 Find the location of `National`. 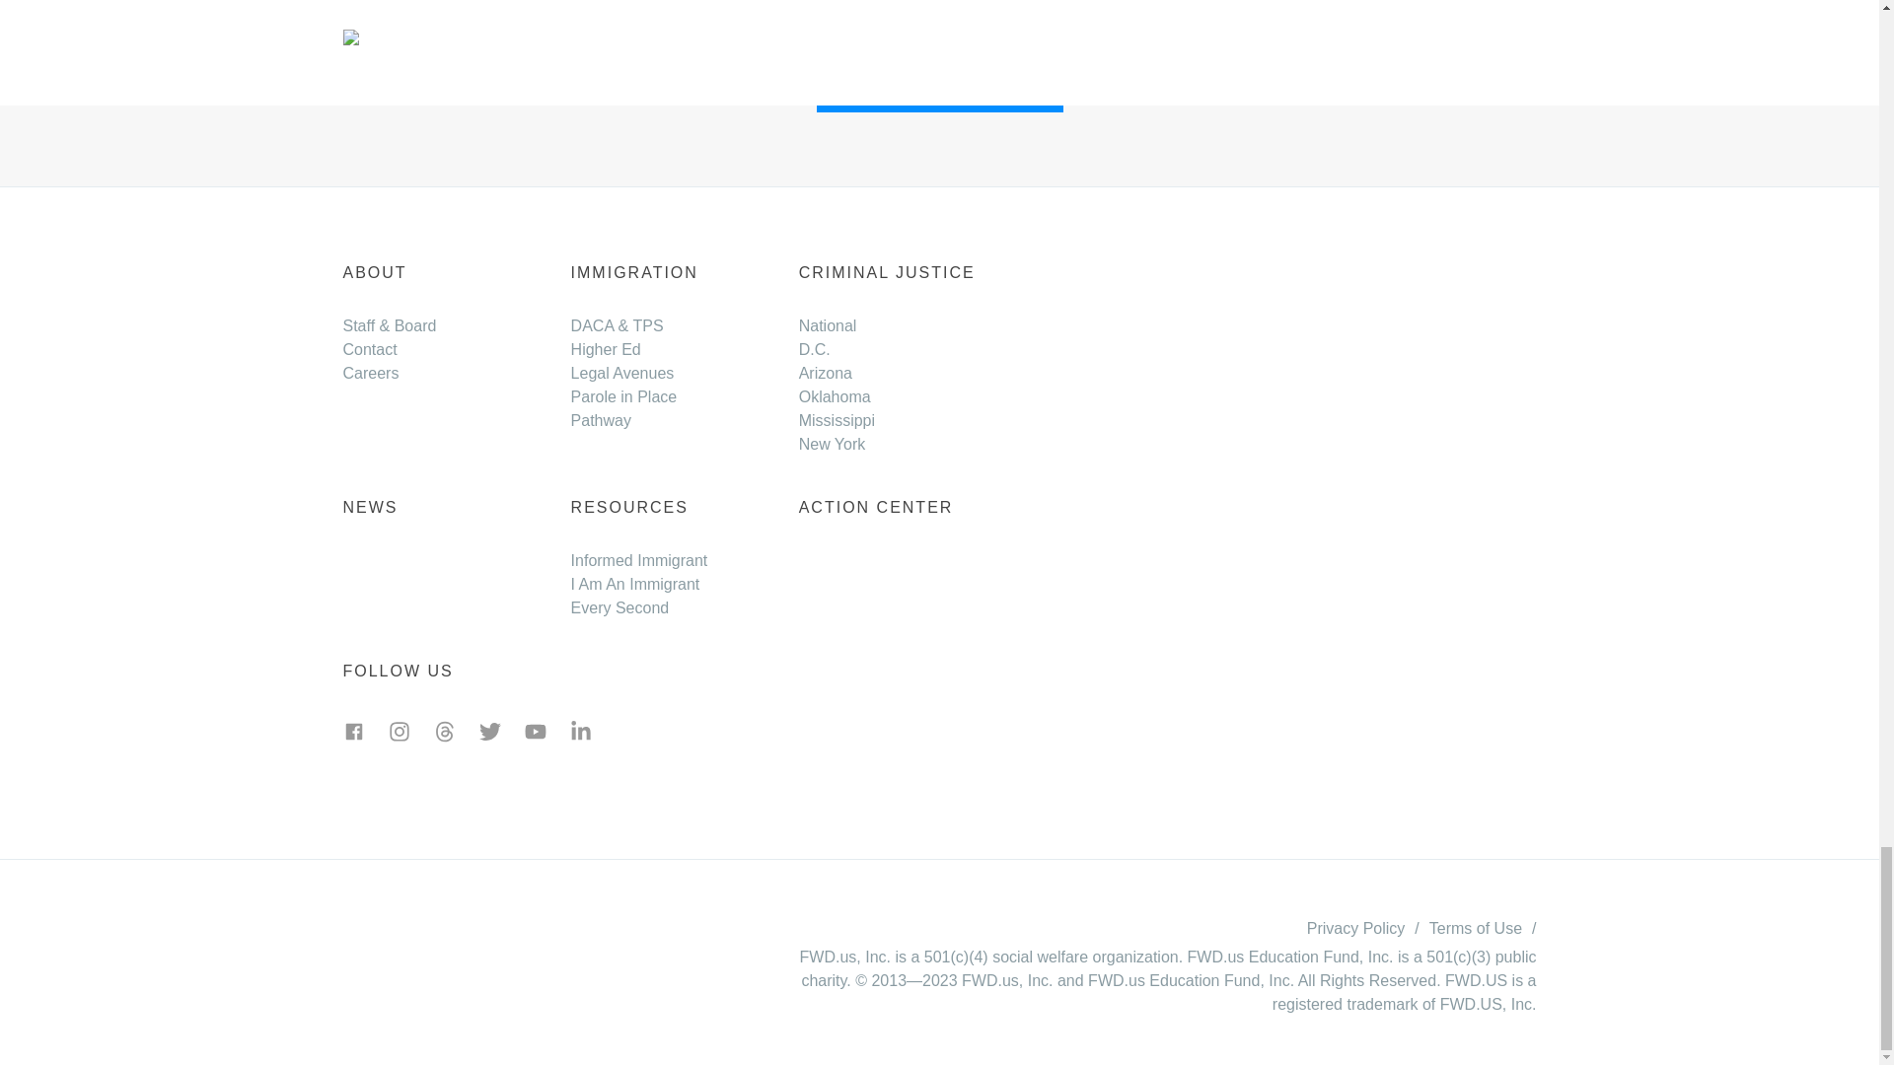

National is located at coordinates (829, 325).